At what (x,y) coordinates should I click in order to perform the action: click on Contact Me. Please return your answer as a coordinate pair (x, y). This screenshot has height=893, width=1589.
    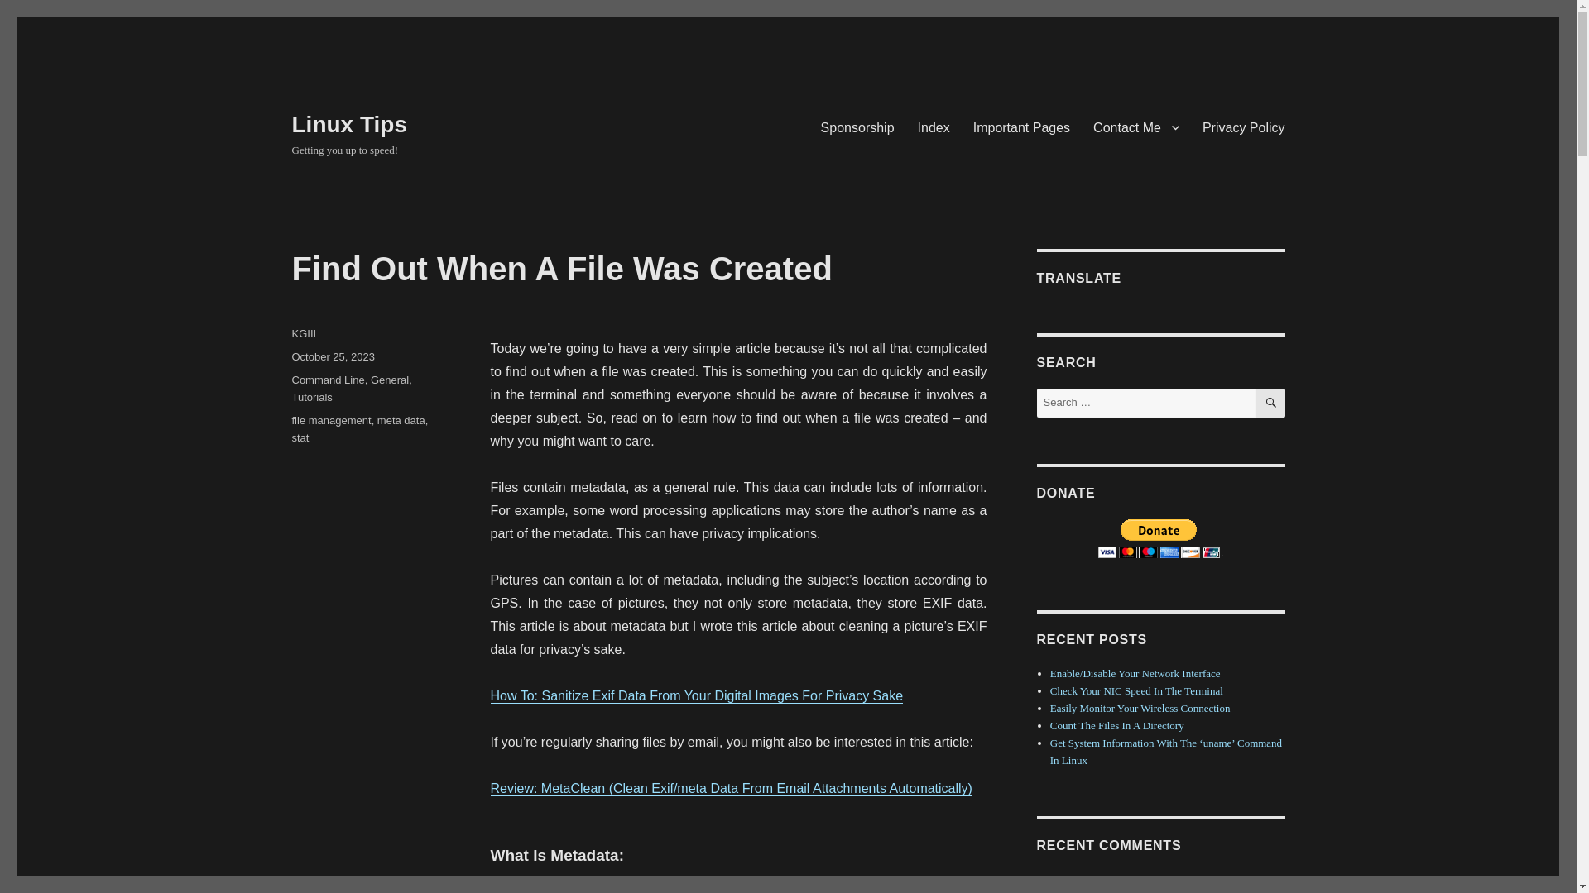
    Looking at the image, I should click on (1135, 127).